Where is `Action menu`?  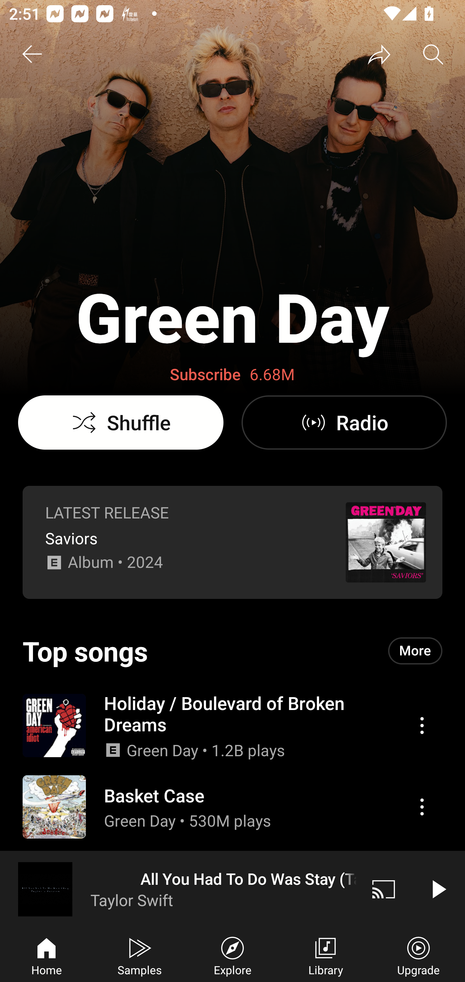
Action menu is located at coordinates (422, 726).